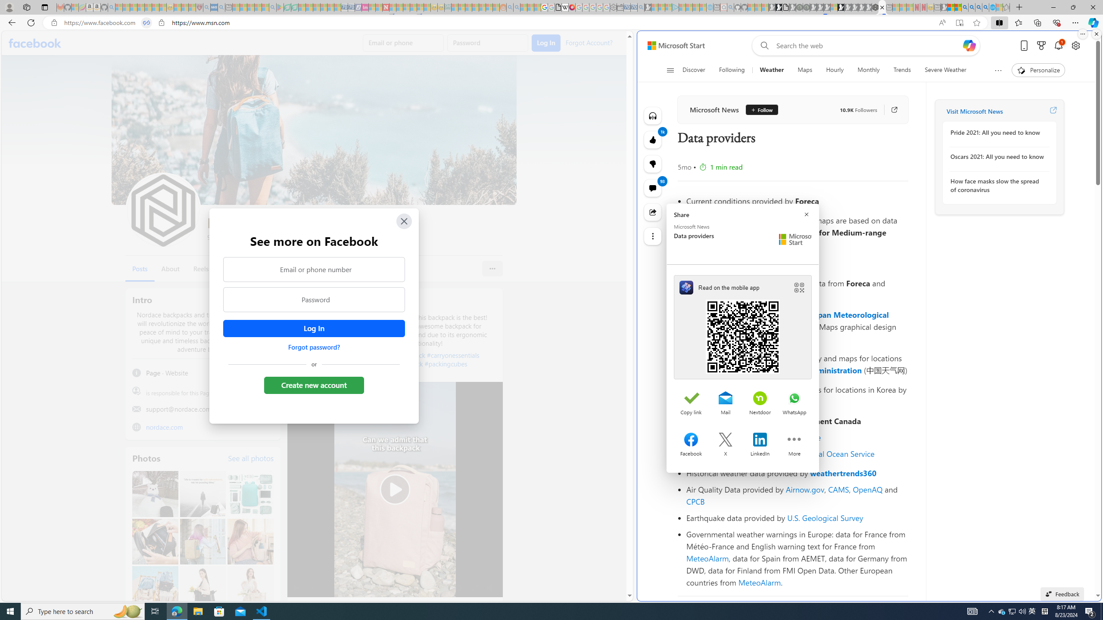 The width and height of the screenshot is (1103, 620). What do you see at coordinates (653, 164) in the screenshot?
I see `1k` at bounding box center [653, 164].